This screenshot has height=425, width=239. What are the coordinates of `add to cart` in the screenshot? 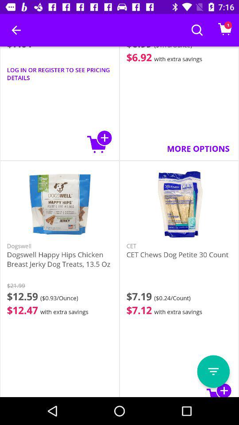 It's located at (219, 390).